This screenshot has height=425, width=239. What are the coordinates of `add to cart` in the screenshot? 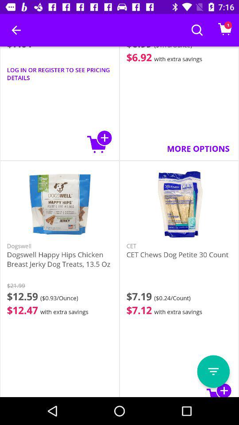 It's located at (219, 390).